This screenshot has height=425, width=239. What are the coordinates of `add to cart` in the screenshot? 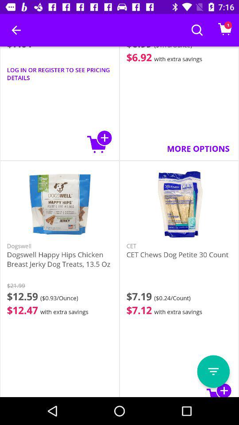 It's located at (219, 390).